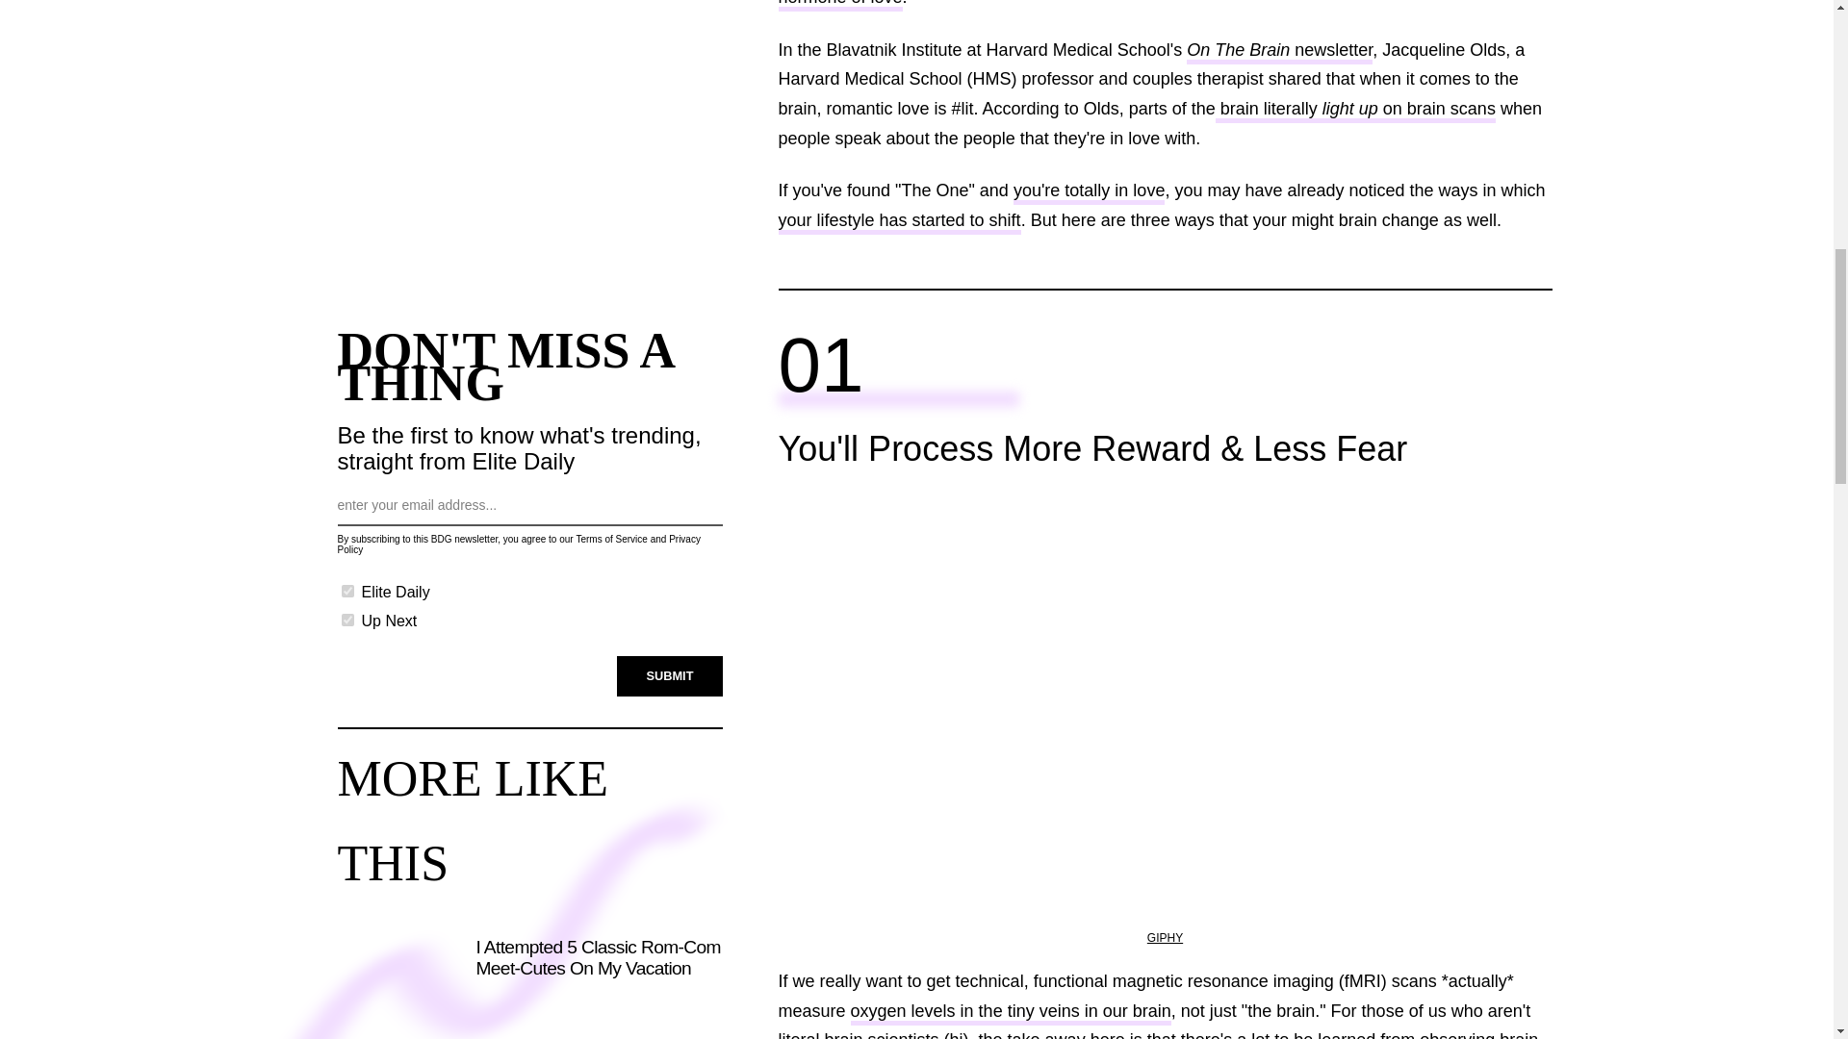 This screenshot has height=1039, width=1848. I want to click on your lifestyle has started to shift, so click(899, 223).